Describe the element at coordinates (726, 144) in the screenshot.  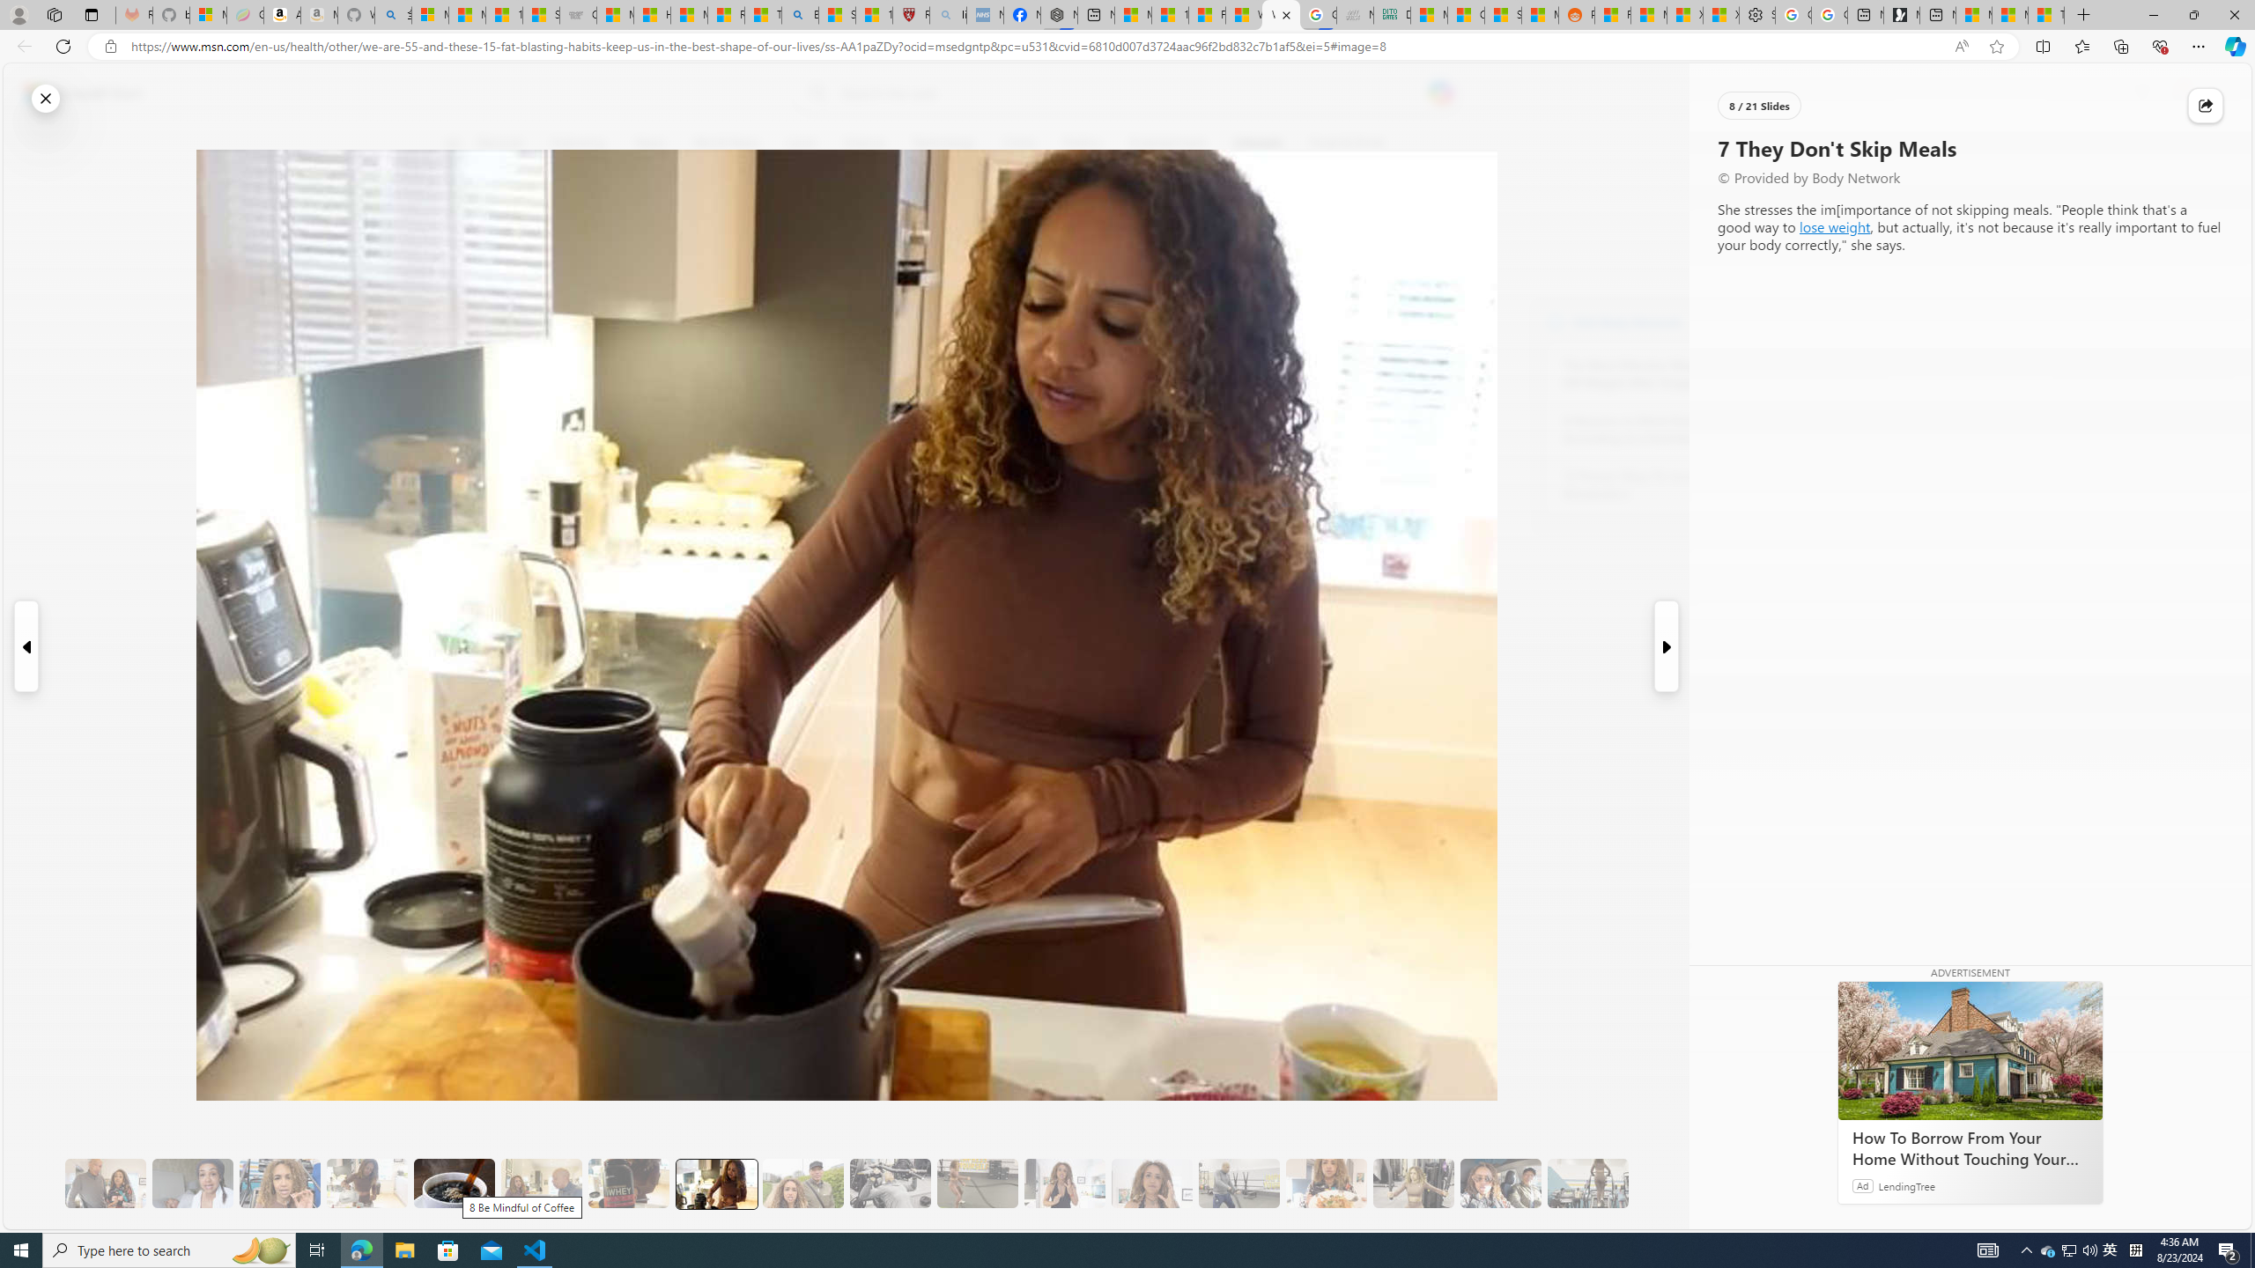
I see `World News` at that location.